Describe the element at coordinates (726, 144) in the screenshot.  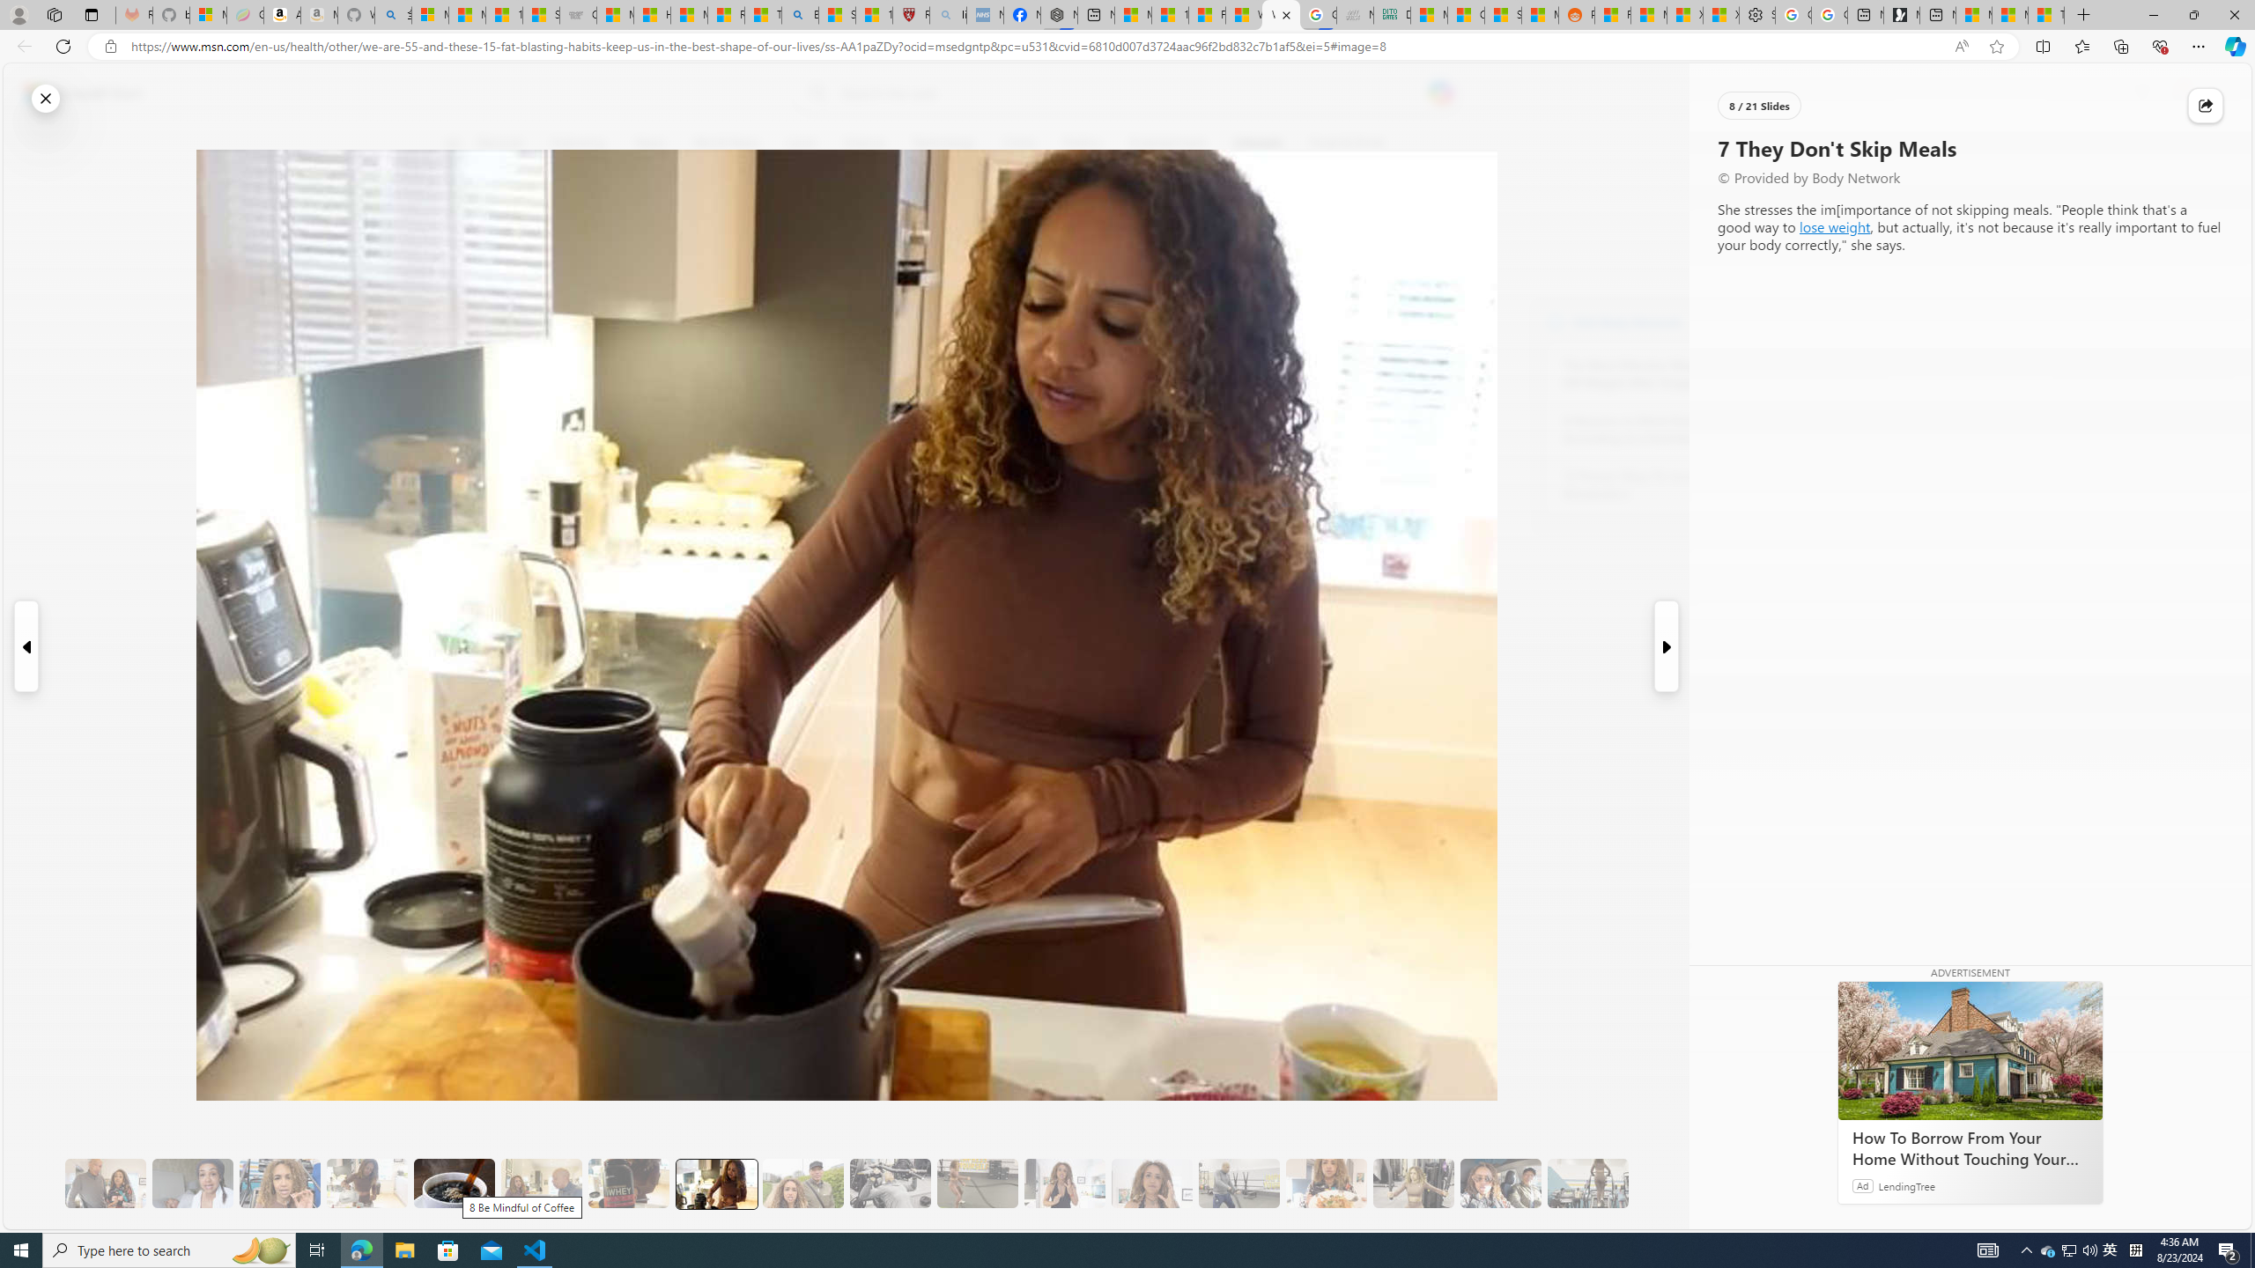
I see `World News` at that location.